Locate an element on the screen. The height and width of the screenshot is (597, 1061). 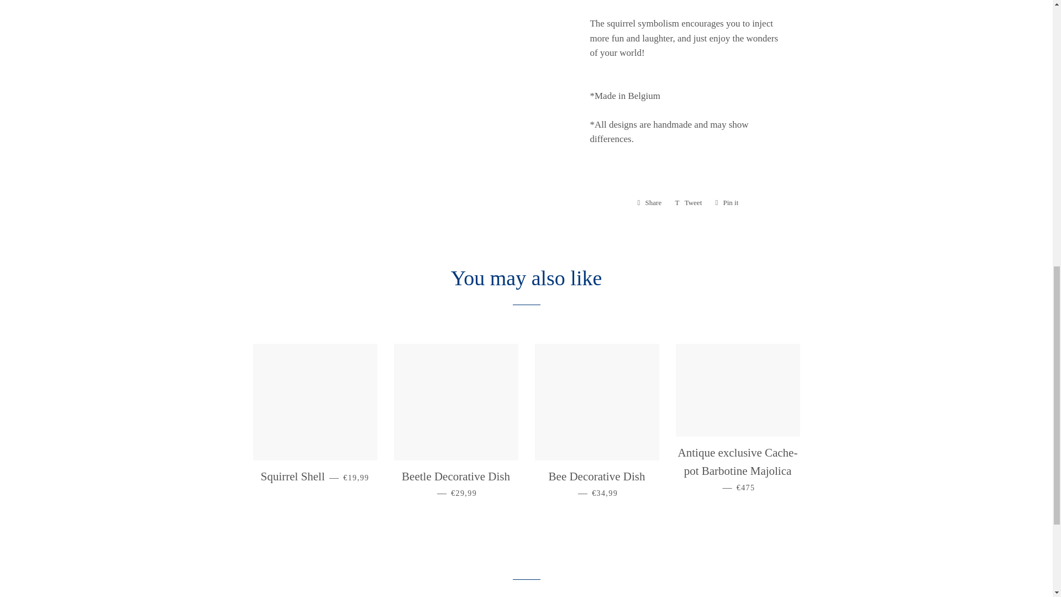
Share on Facebook is located at coordinates (726, 203).